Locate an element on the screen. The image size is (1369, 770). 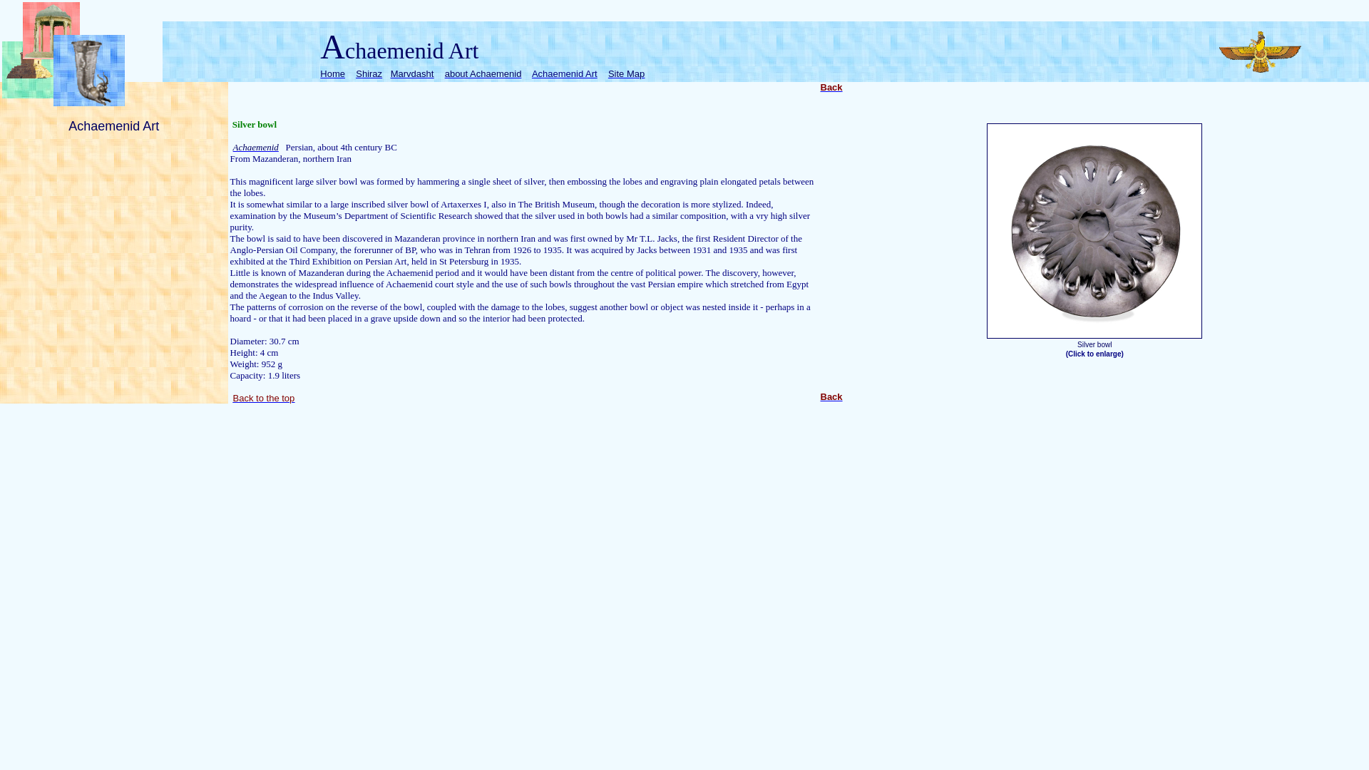
Shiraz is located at coordinates (369, 74).